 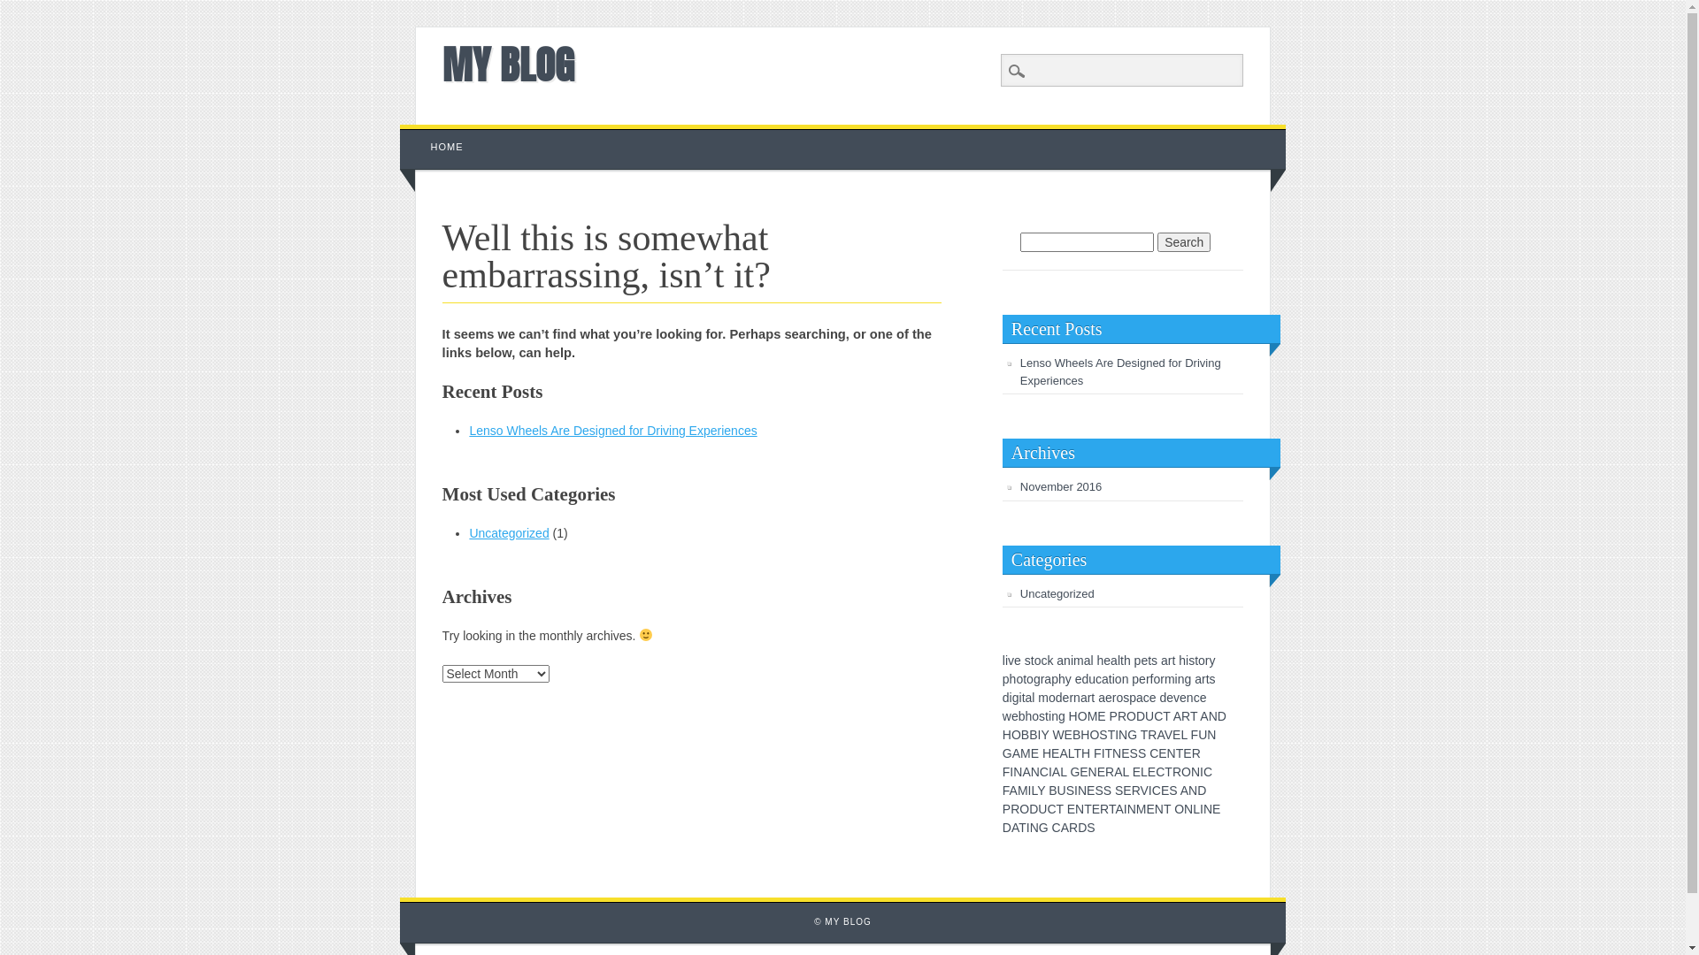 I want to click on E, so click(x=1216, y=809).